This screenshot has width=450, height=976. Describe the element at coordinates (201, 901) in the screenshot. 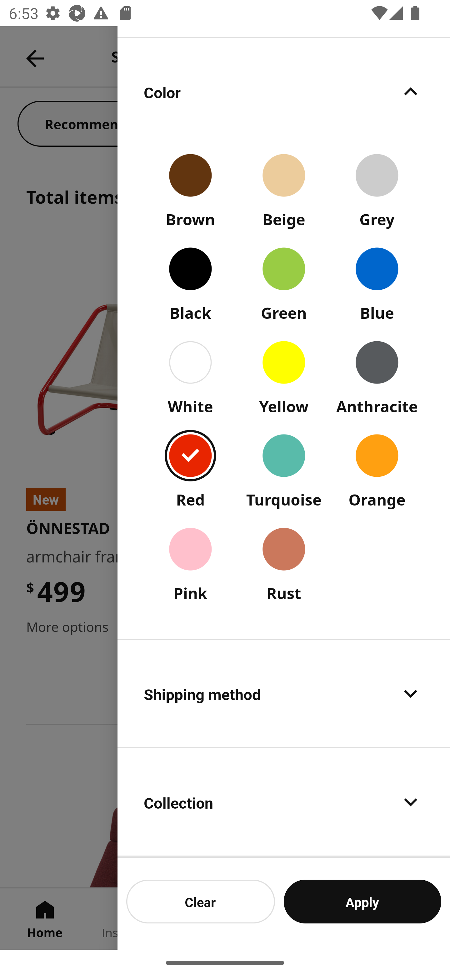

I see `Clear` at that location.